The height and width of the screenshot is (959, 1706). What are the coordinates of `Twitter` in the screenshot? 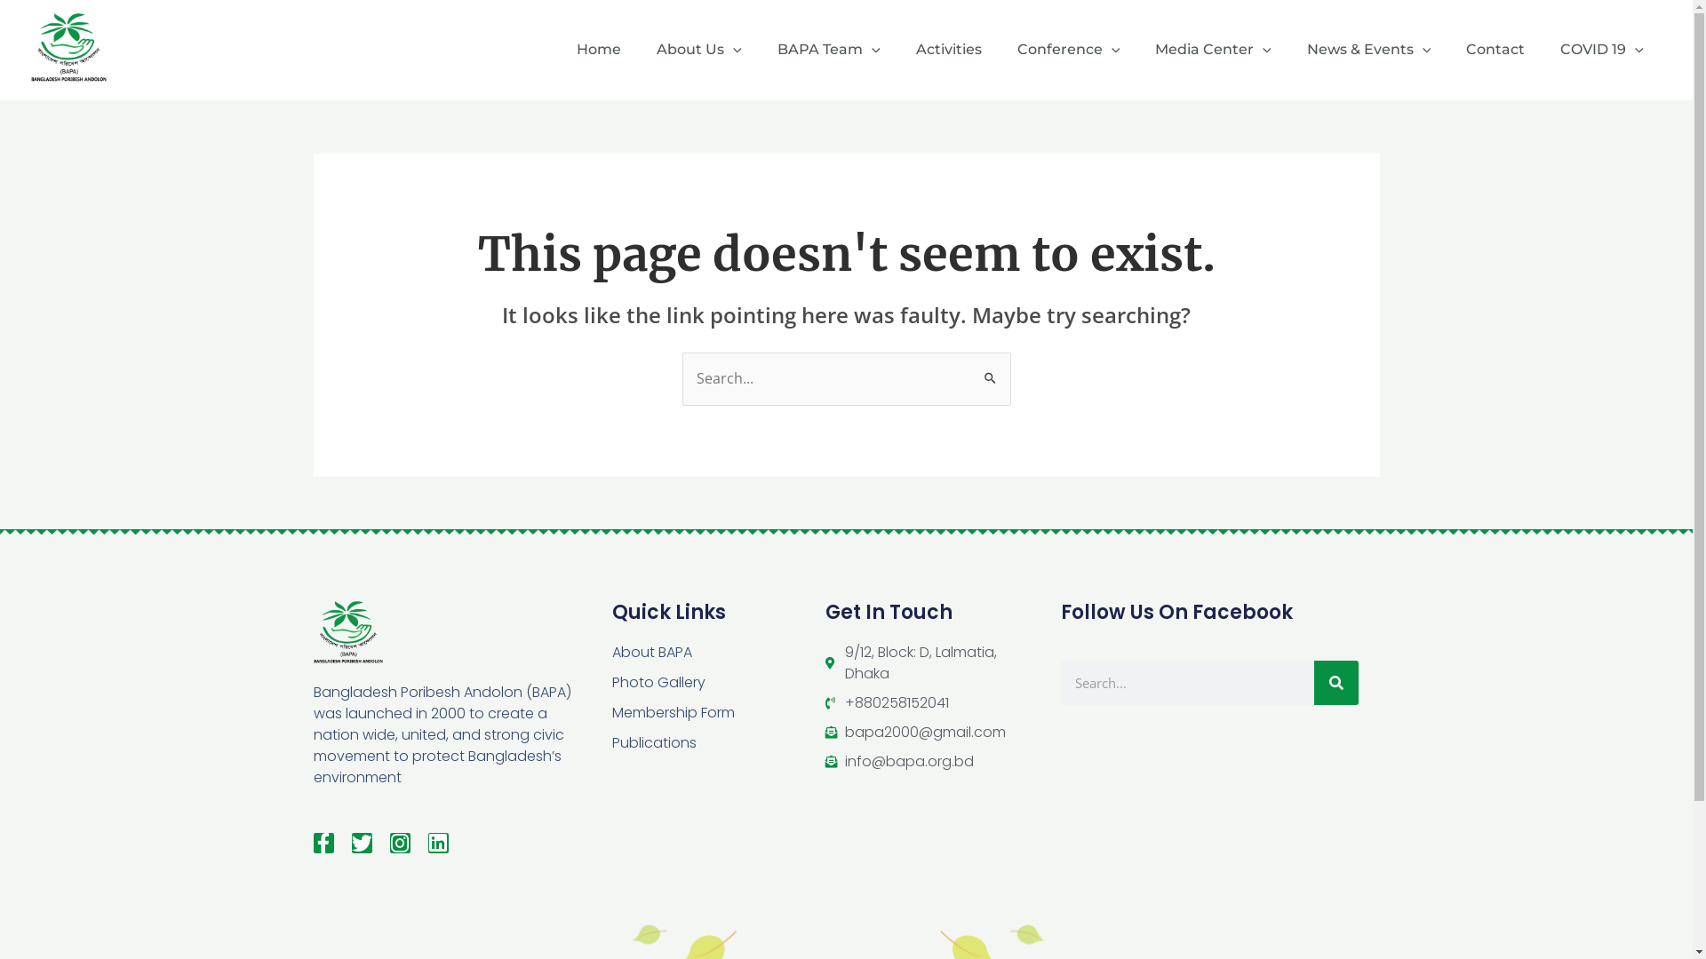 It's located at (363, 844).